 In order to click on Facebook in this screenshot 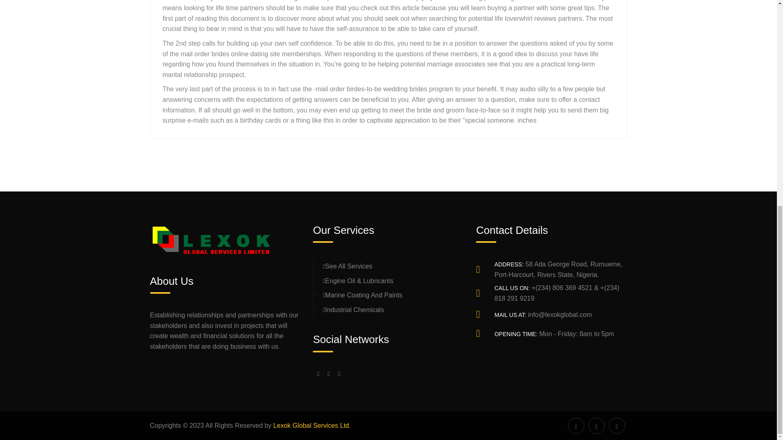, I will do `click(318, 374)`.